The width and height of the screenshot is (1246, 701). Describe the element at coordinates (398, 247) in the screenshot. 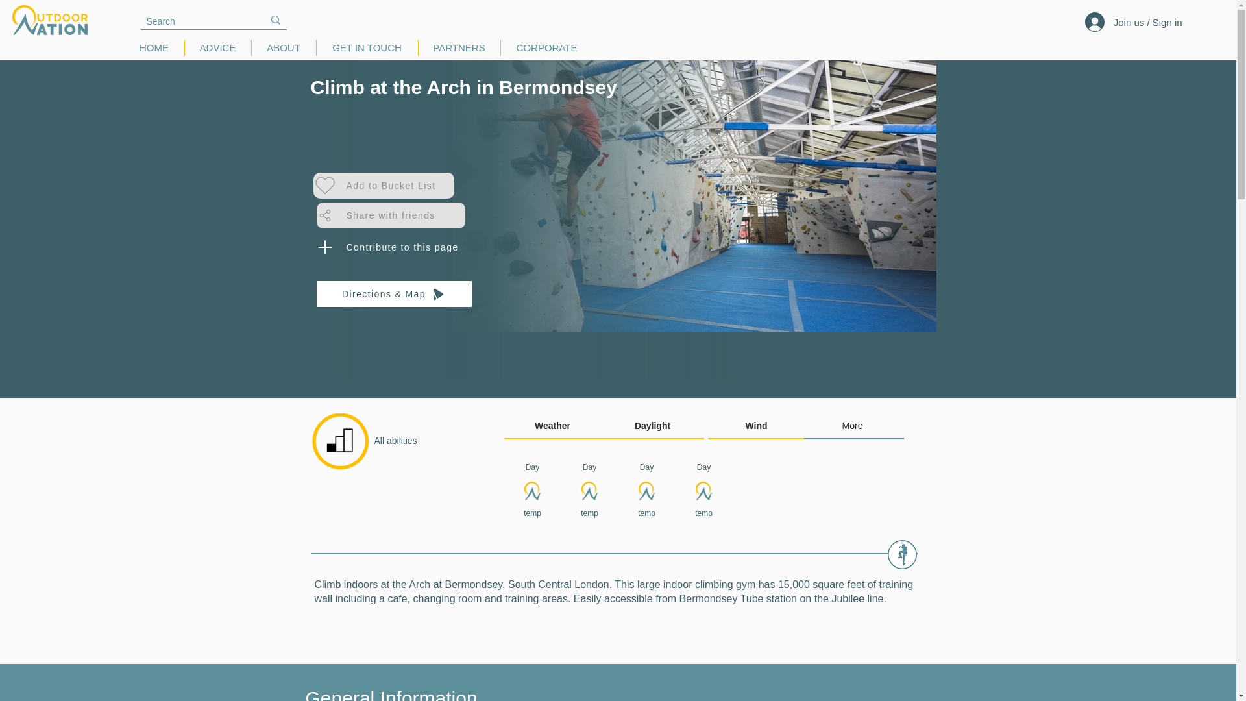

I see `Share with friends` at that location.